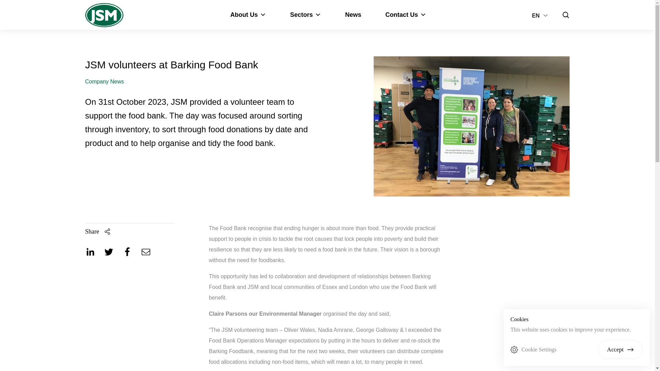 This screenshot has height=371, width=660. Describe the element at coordinates (248, 15) in the screenshot. I see `About Us` at that location.